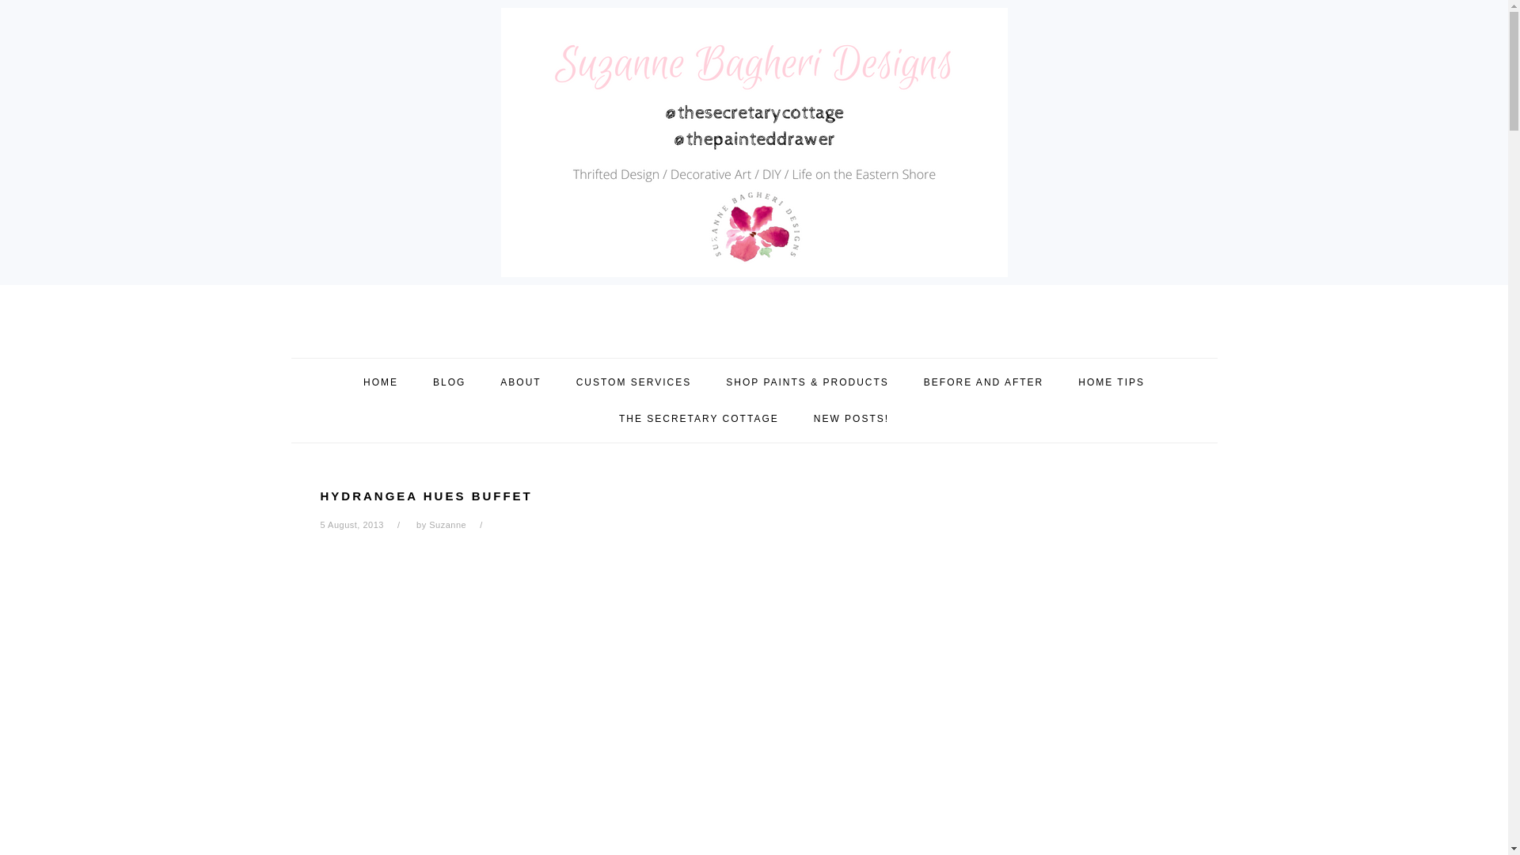 Image resolution: width=1520 pixels, height=855 pixels. I want to click on THE SECRETARY COTTAGE, so click(698, 418).